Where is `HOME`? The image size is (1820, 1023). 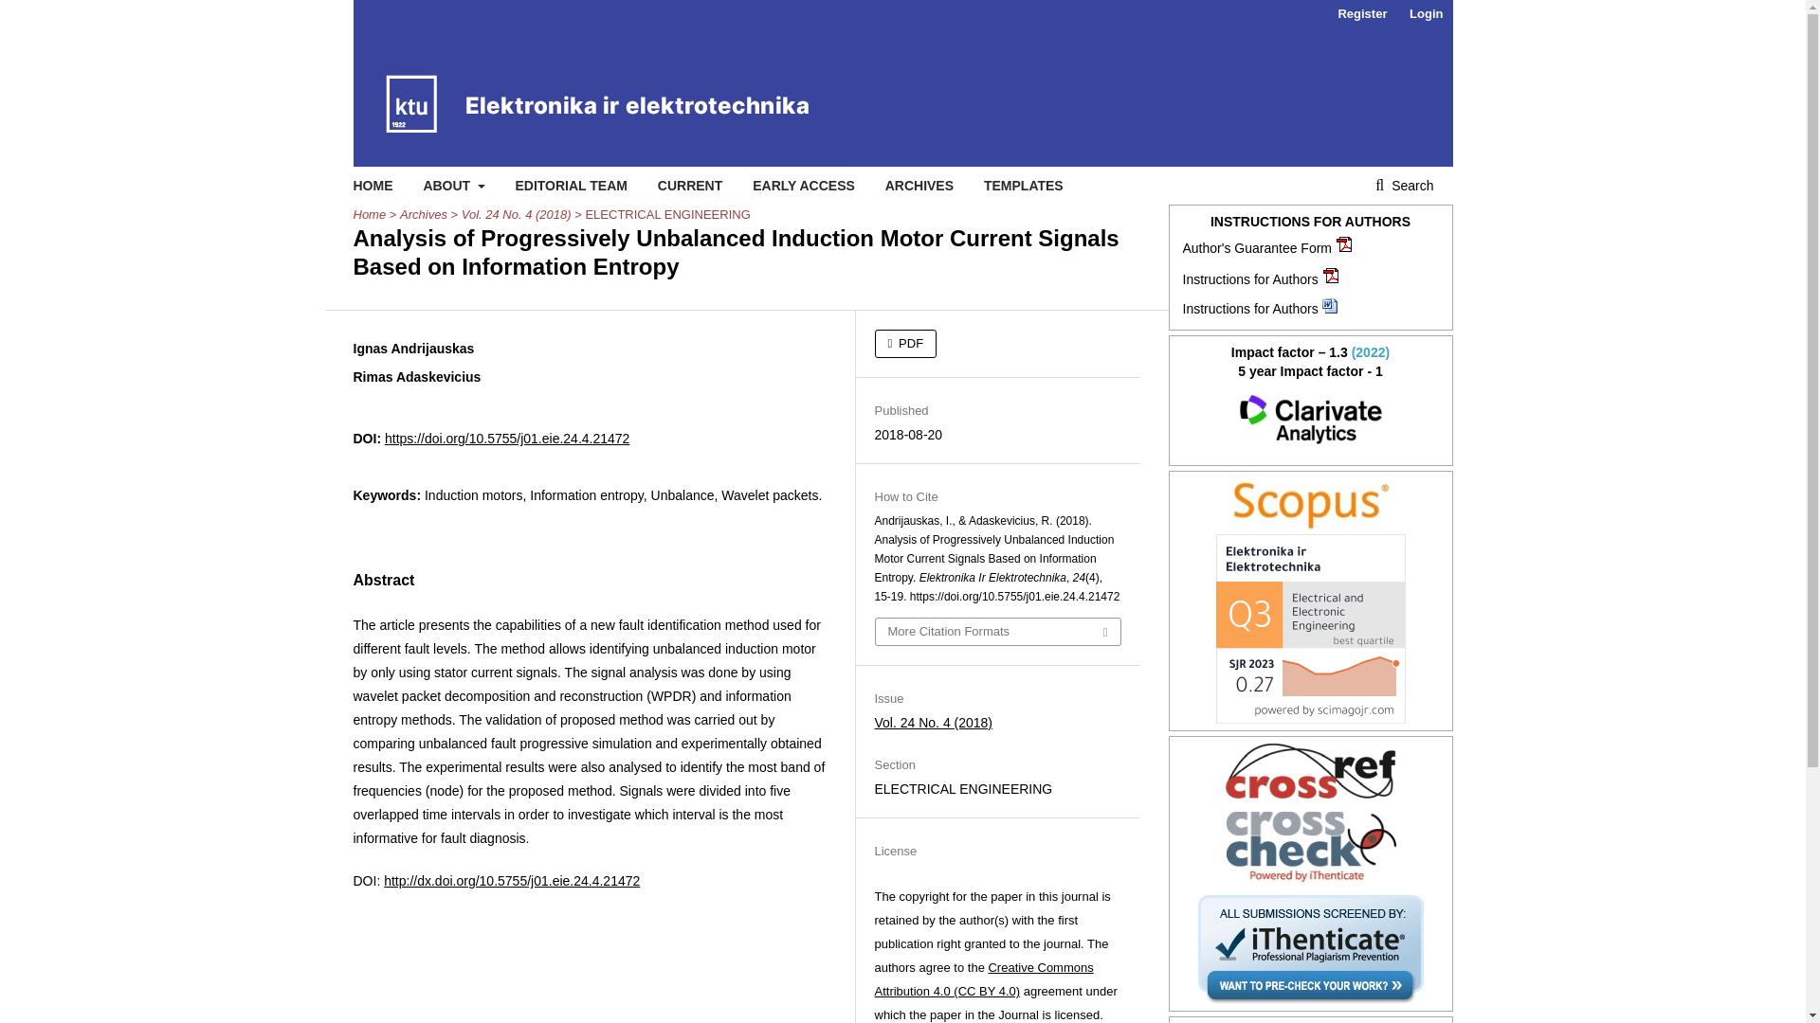
HOME is located at coordinates (373, 186).